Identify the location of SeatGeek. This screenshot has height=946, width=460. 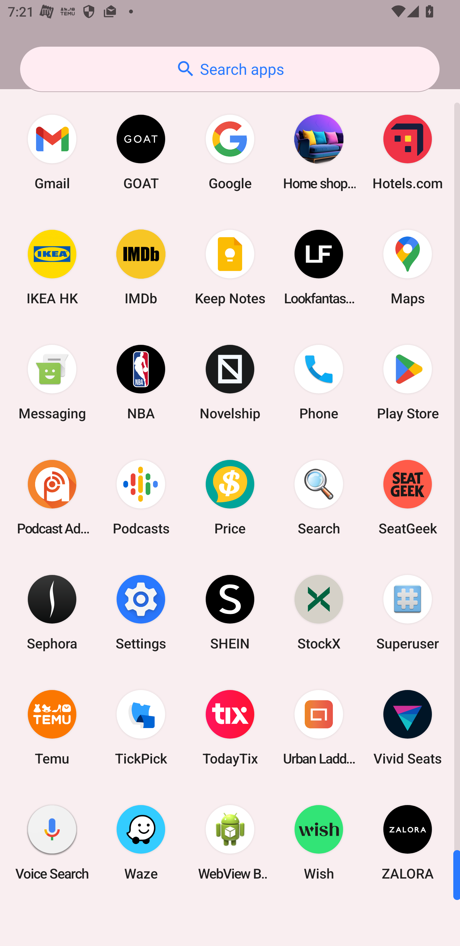
(408, 497).